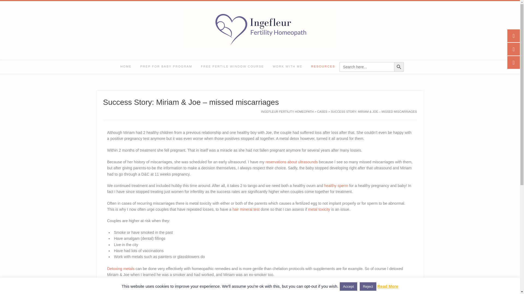 The image size is (524, 294). Describe the element at coordinates (246, 209) in the screenshot. I see `hair mineral test` at that location.